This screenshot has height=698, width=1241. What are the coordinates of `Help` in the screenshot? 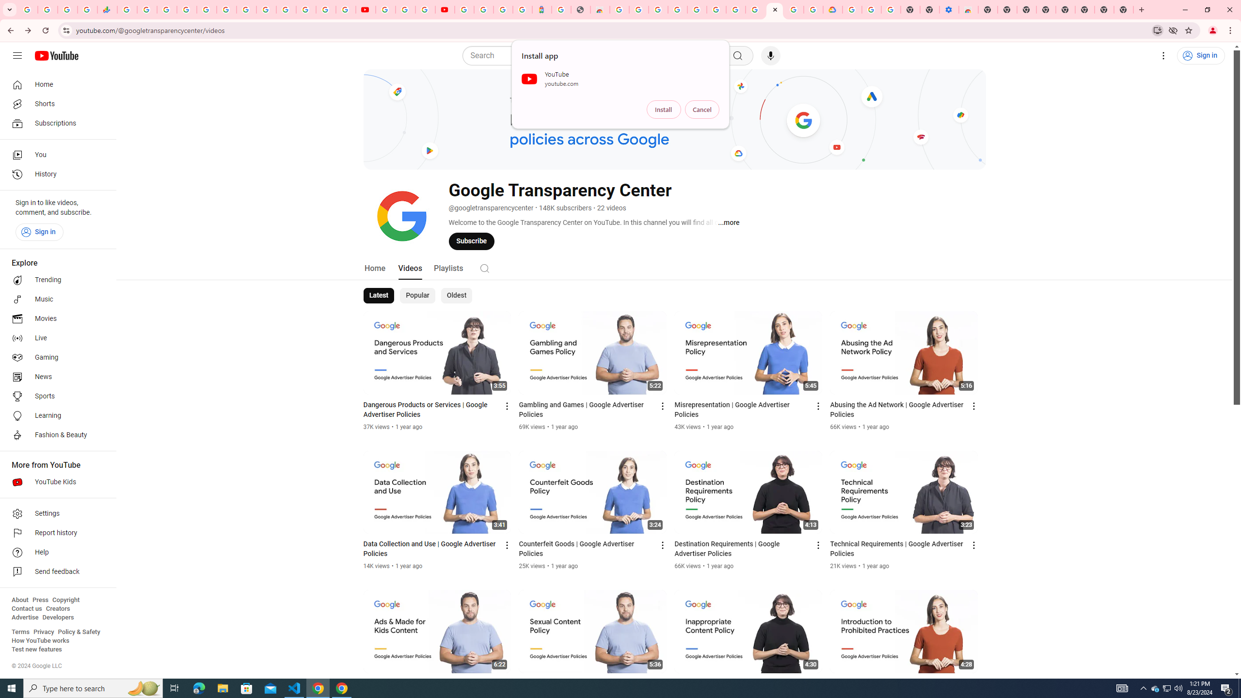 It's located at (55, 553).